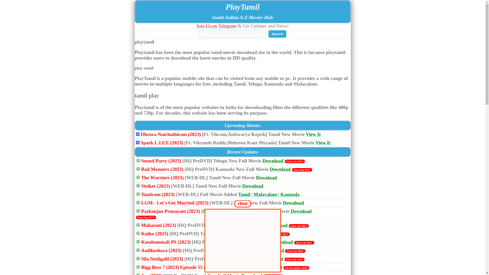 The image size is (489, 275). Describe the element at coordinates (273, 267) in the screenshot. I see `Download` at that location.